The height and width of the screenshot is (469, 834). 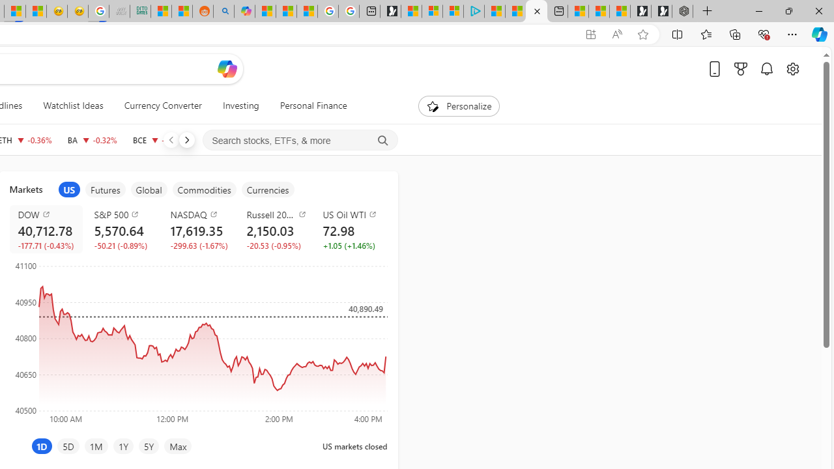 I want to click on Investing, so click(x=240, y=106).